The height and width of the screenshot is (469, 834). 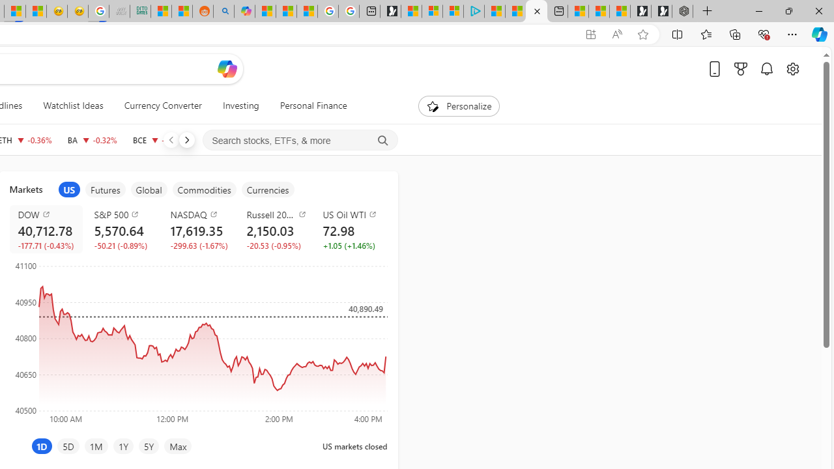 I want to click on Investing, so click(x=240, y=106).